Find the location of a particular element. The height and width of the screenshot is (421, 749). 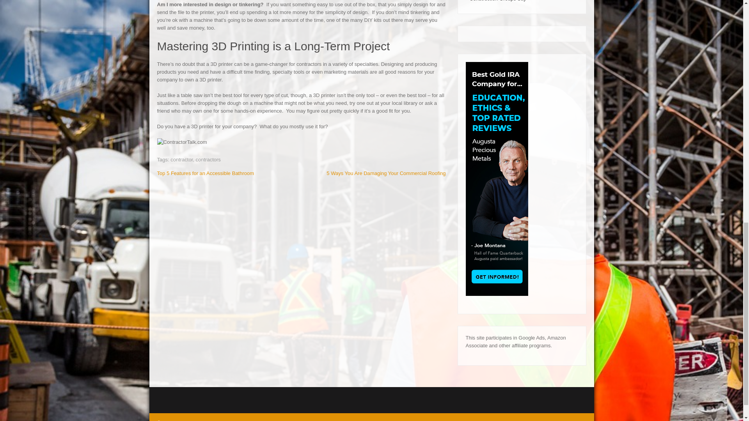

Top 5 Features for an Accessible Bathroom is located at coordinates (205, 173).